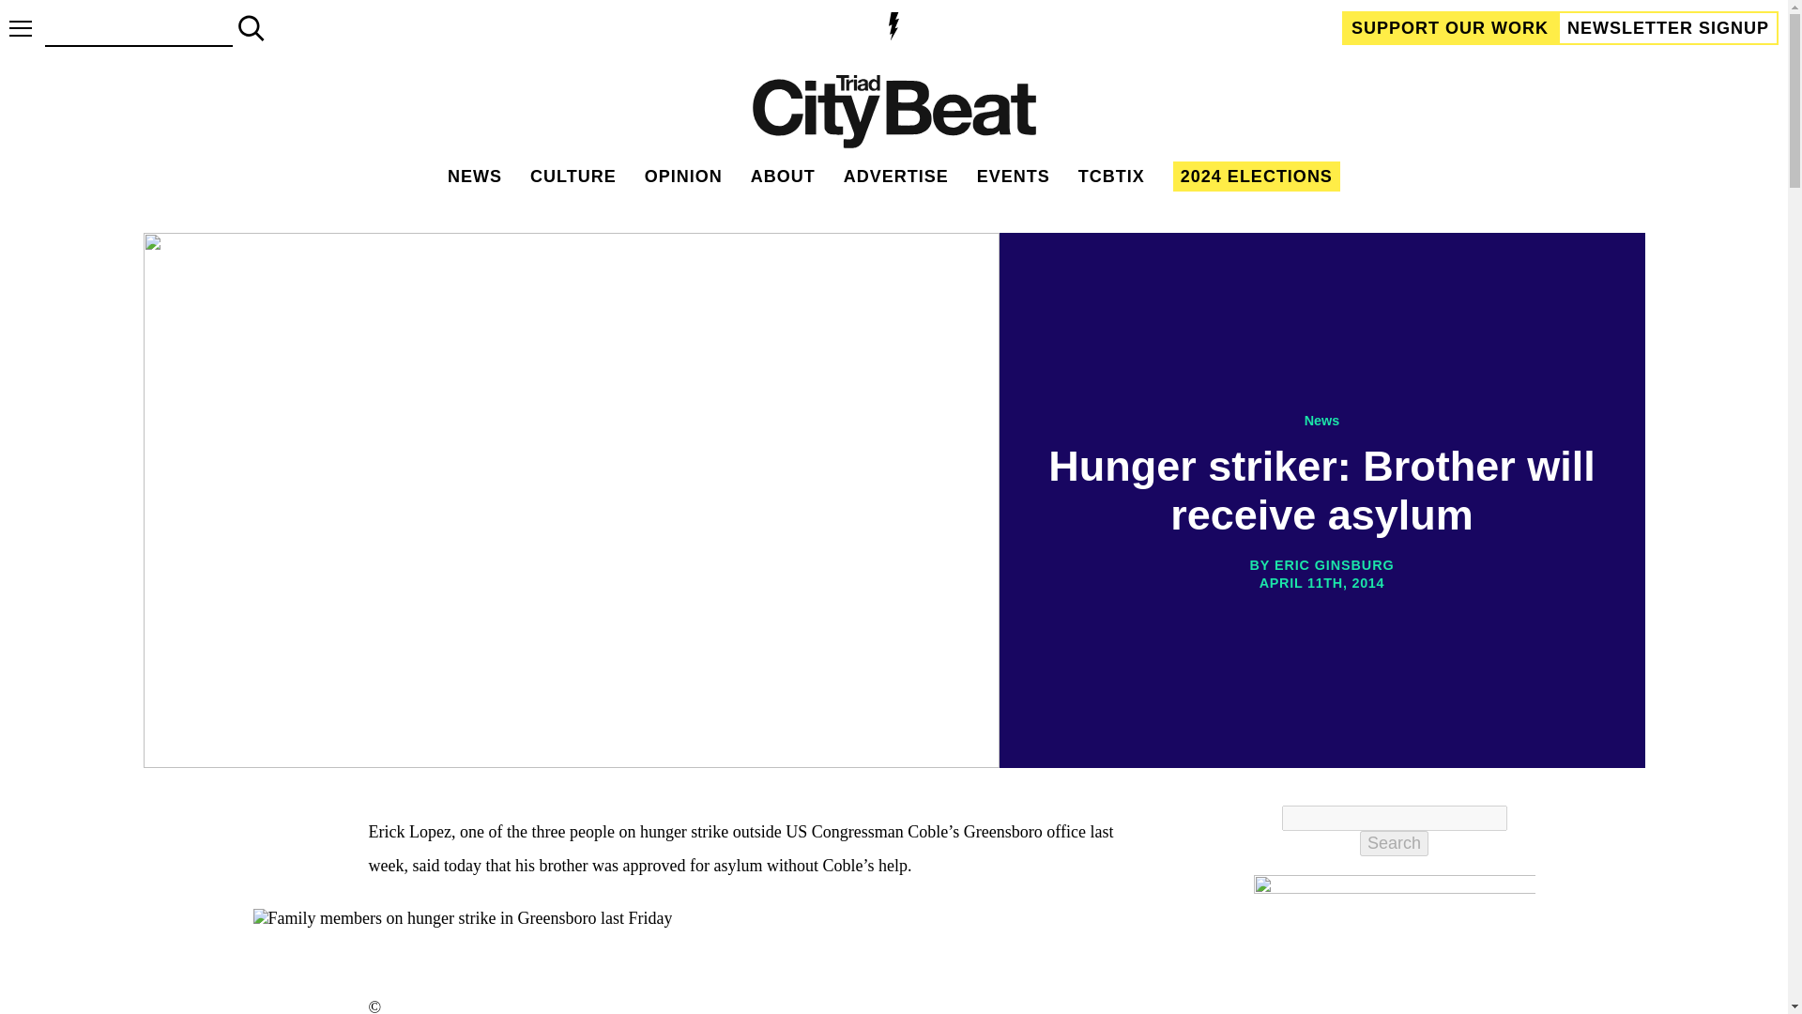 Image resolution: width=1802 pixels, height=1014 pixels. What do you see at coordinates (1014, 177) in the screenshot?
I see `EVENTS` at bounding box center [1014, 177].